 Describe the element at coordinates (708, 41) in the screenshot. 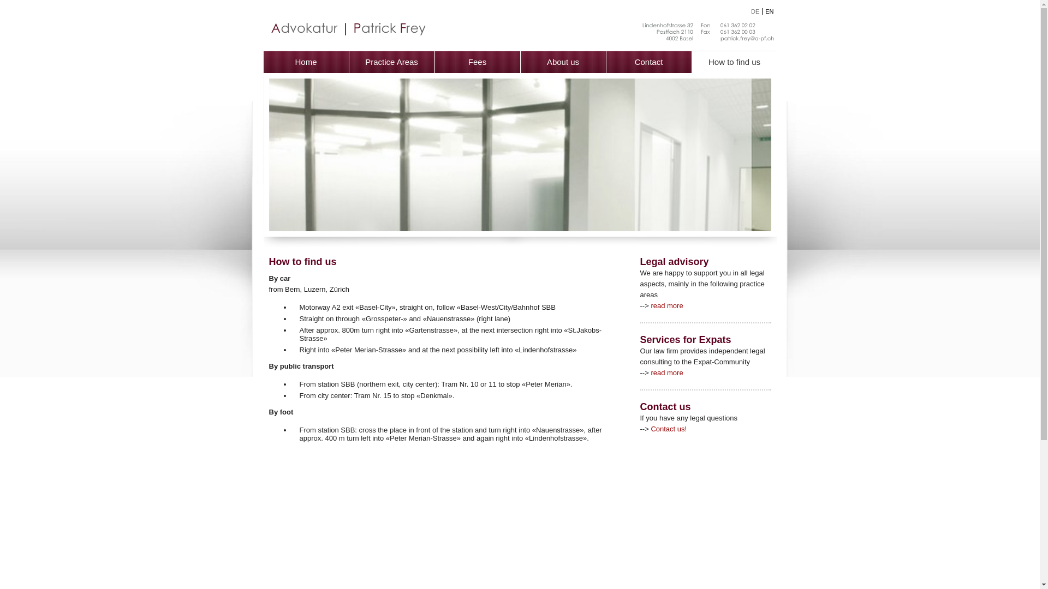

I see `Startseite` at that location.